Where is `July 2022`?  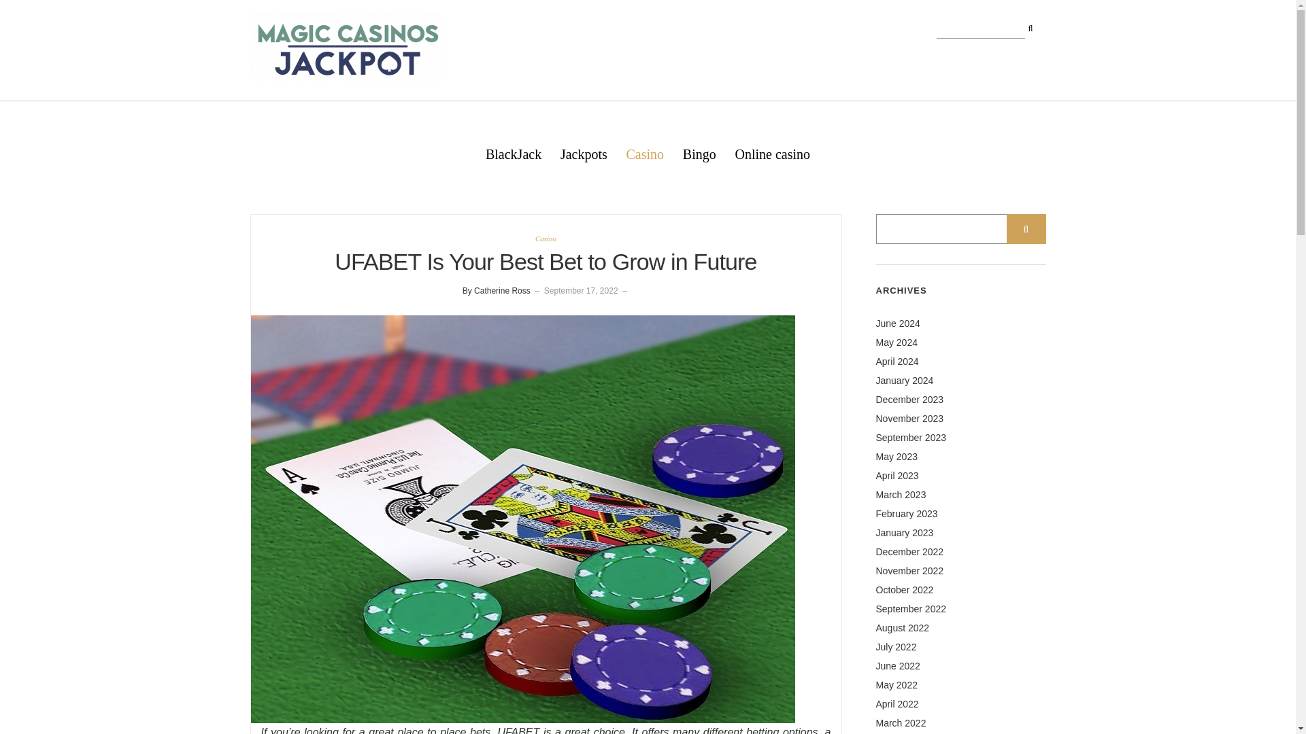 July 2022 is located at coordinates (897, 647).